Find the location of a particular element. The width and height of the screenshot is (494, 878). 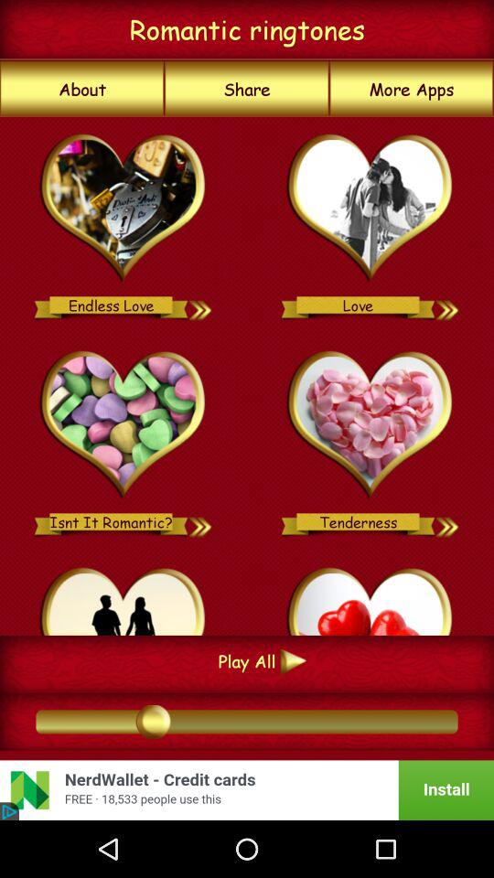

select this ringtone is located at coordinates (123, 598).